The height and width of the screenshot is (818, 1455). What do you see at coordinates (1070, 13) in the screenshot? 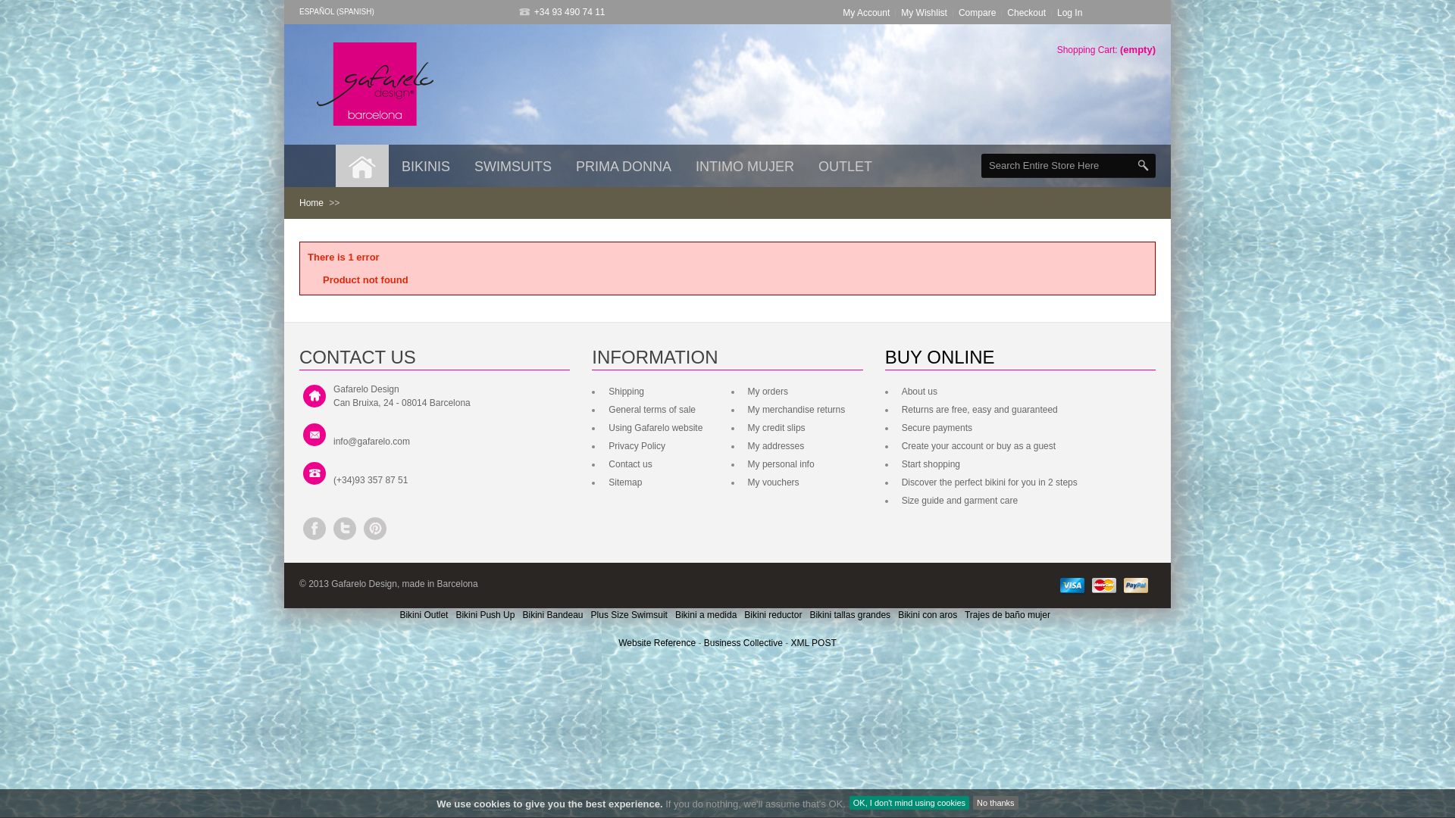
I see `Log In` at bounding box center [1070, 13].